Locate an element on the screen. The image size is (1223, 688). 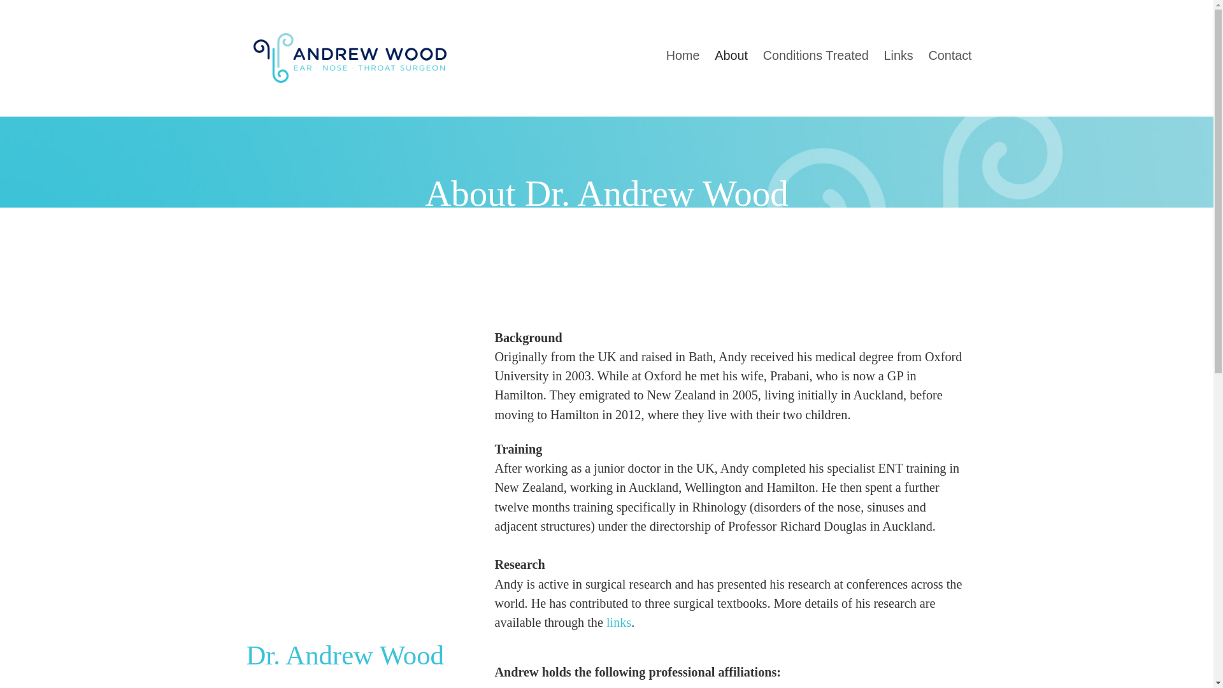
Home is located at coordinates (683, 56).